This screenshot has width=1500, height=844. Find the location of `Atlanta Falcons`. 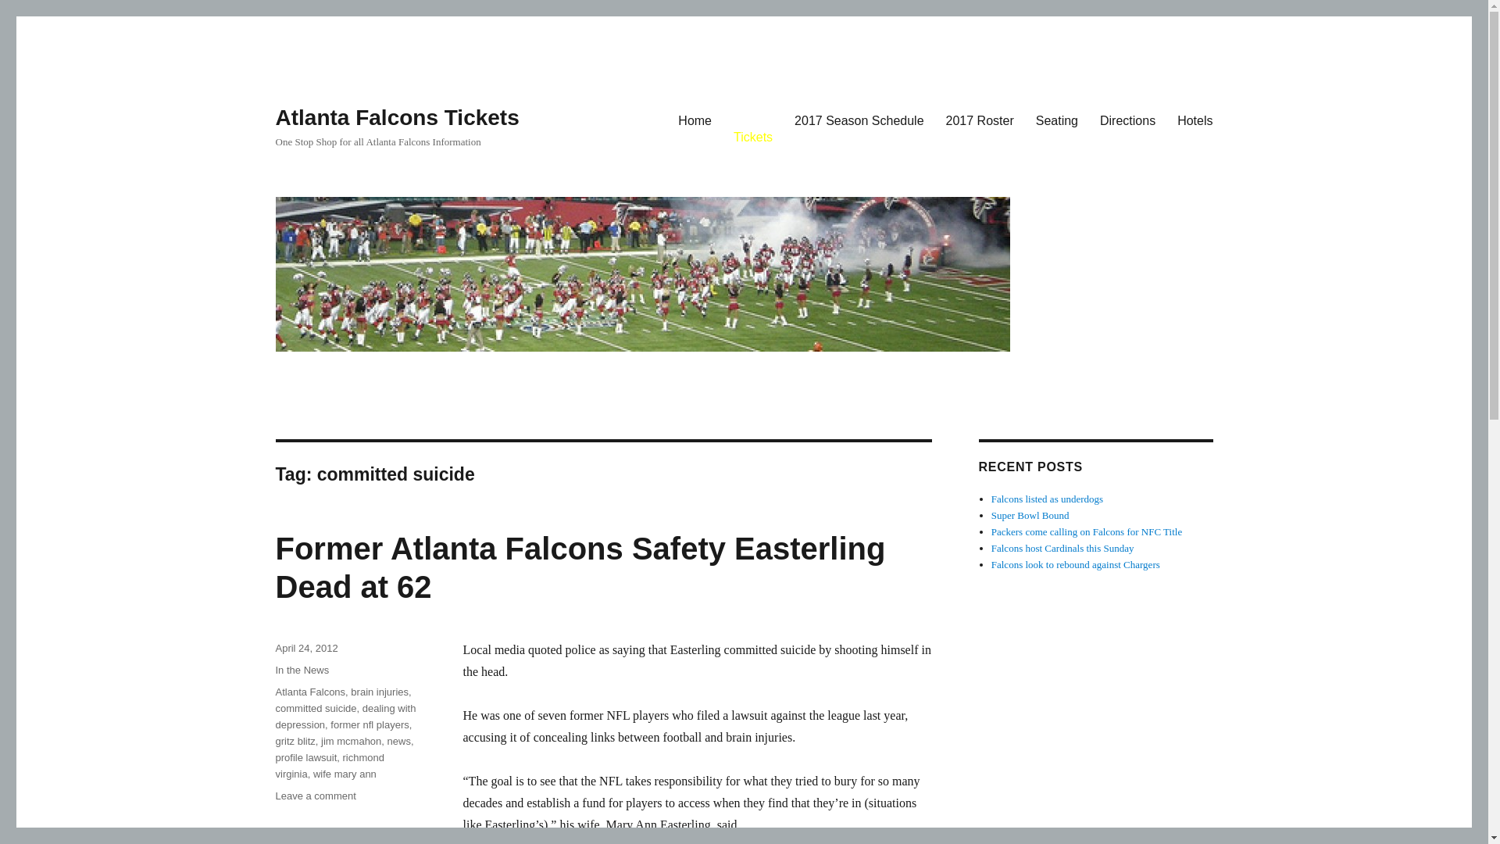

Atlanta Falcons is located at coordinates (309, 692).